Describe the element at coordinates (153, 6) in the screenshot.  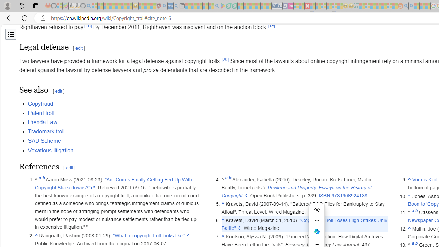
I see `Local - MSN - Sleeping` at that location.